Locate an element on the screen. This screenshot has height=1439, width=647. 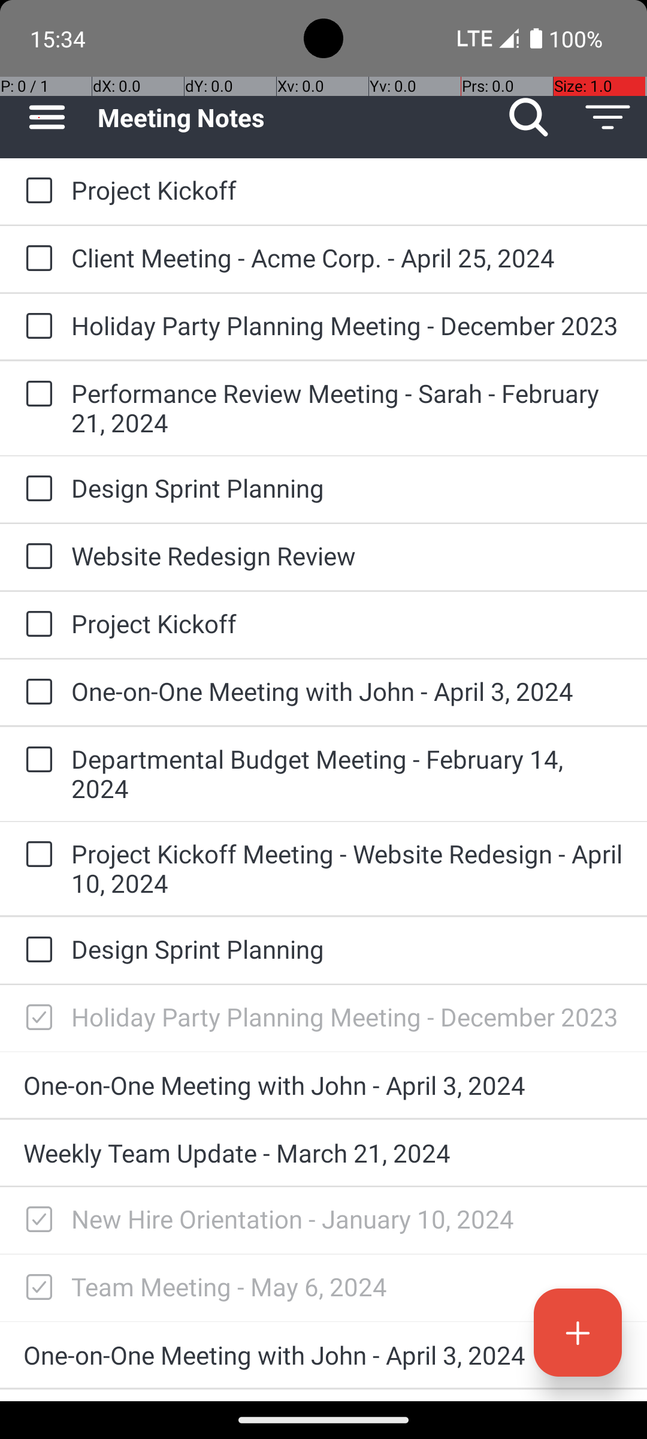
New Hire Orientation - January 10, 2024 is located at coordinates (347, 1218).